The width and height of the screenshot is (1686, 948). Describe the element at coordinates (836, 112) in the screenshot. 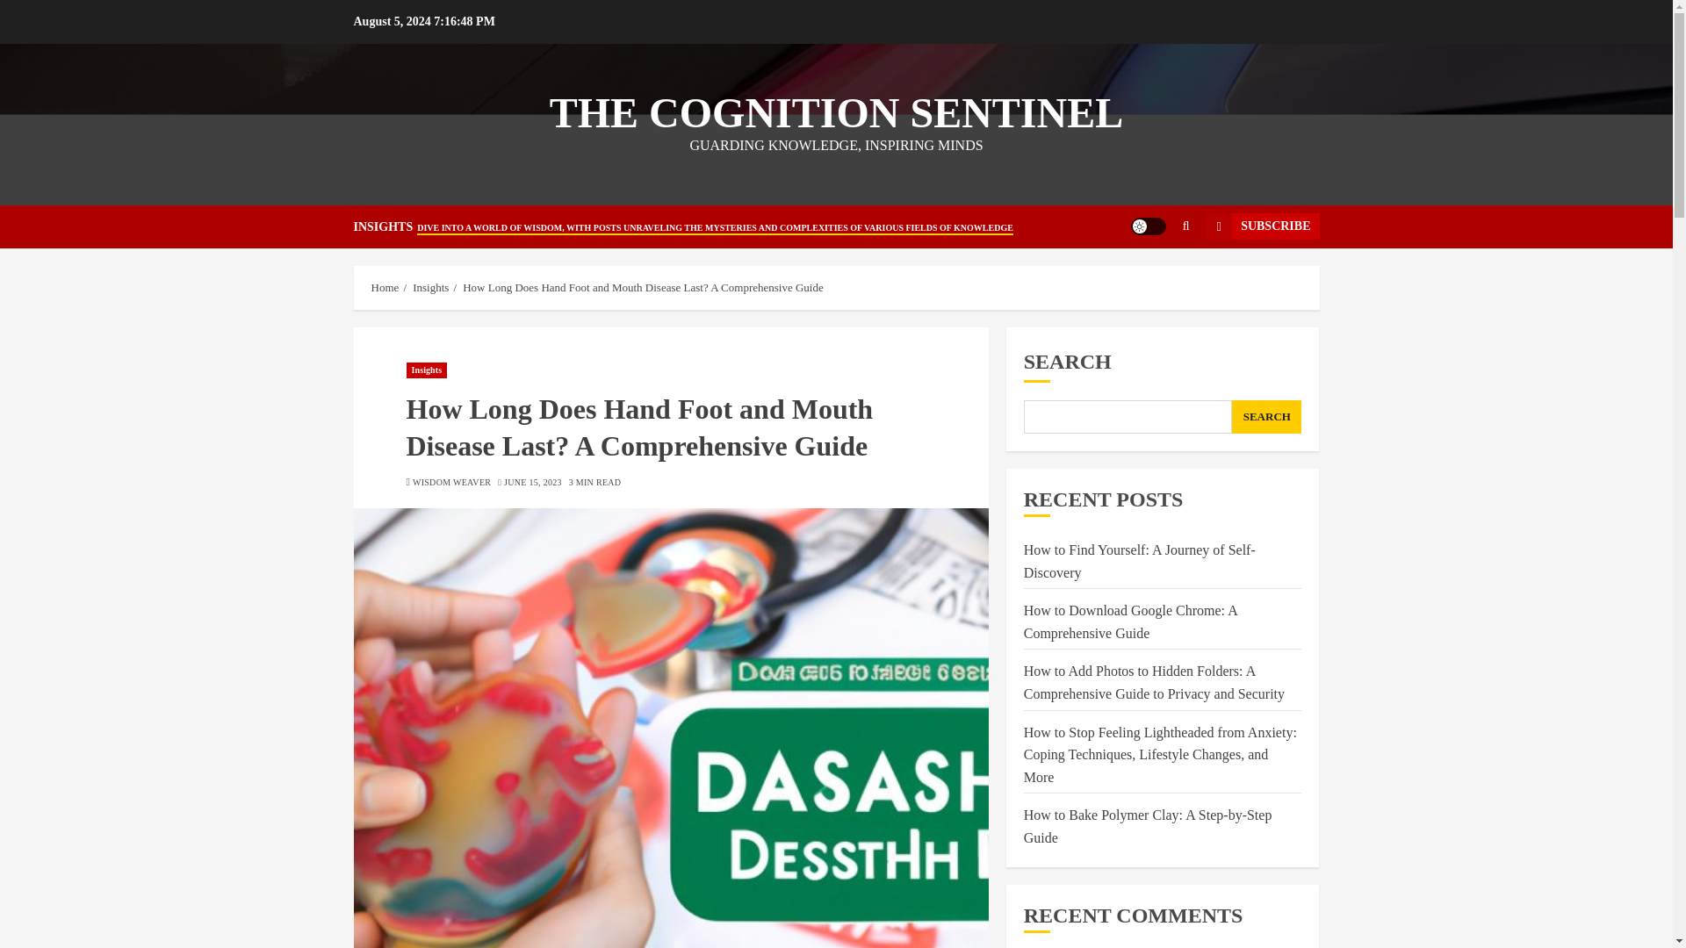

I see `THE COGNITION SENTINEL` at that location.